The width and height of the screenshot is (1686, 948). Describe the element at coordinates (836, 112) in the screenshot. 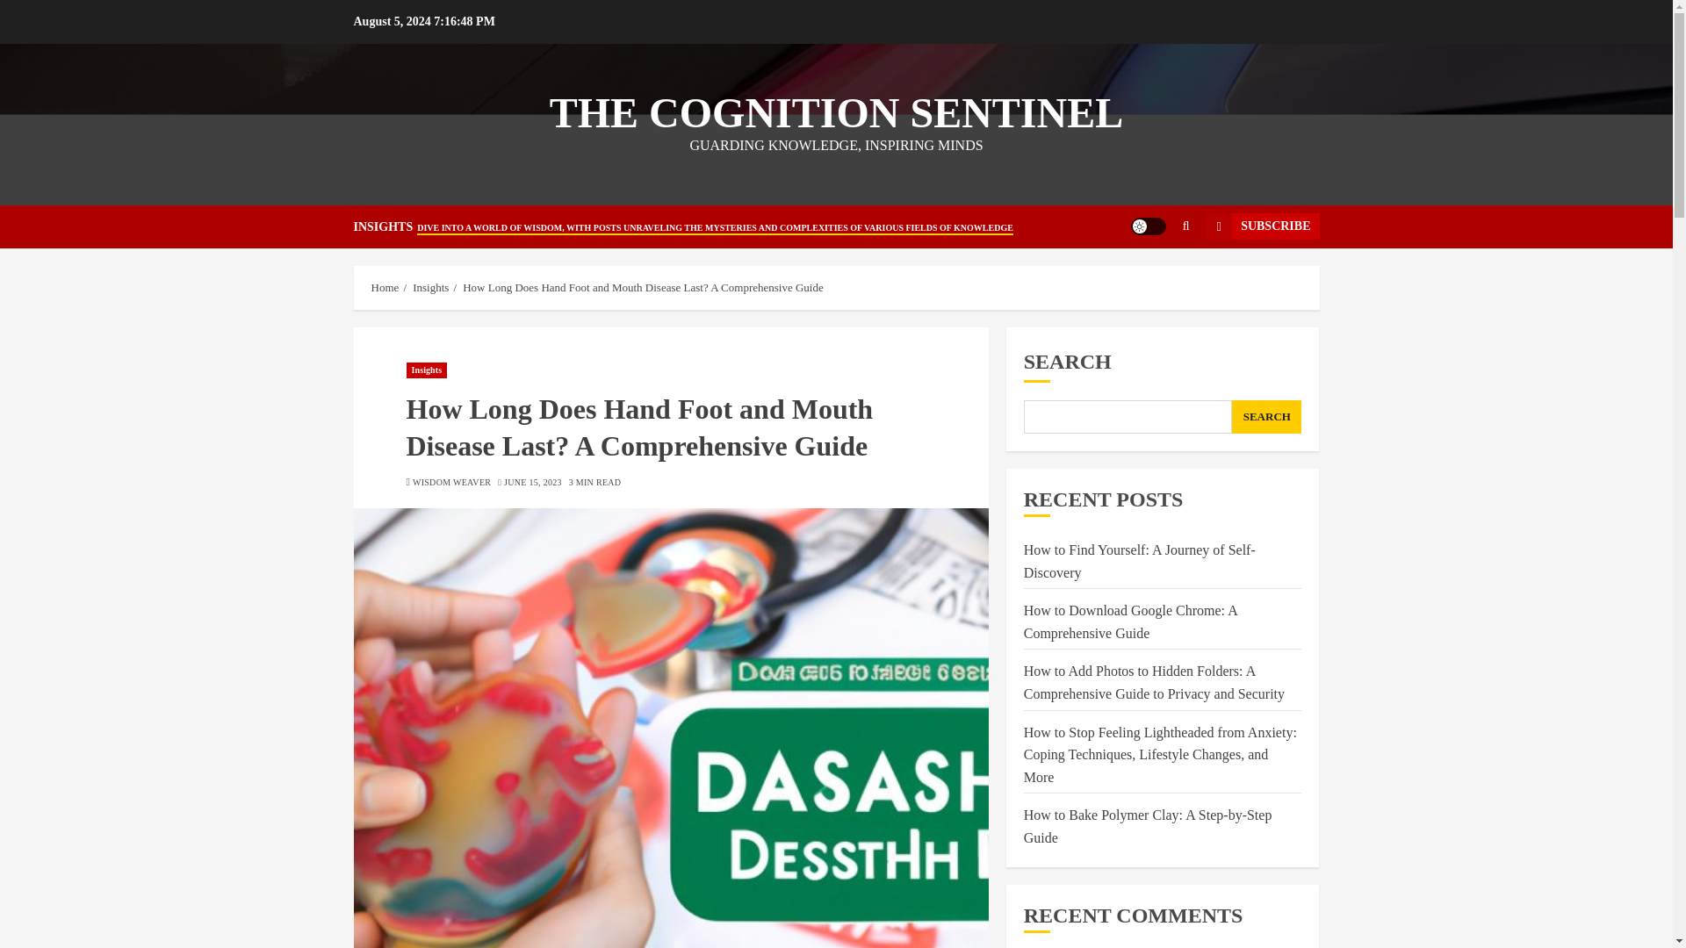

I see `THE COGNITION SENTINEL` at that location.